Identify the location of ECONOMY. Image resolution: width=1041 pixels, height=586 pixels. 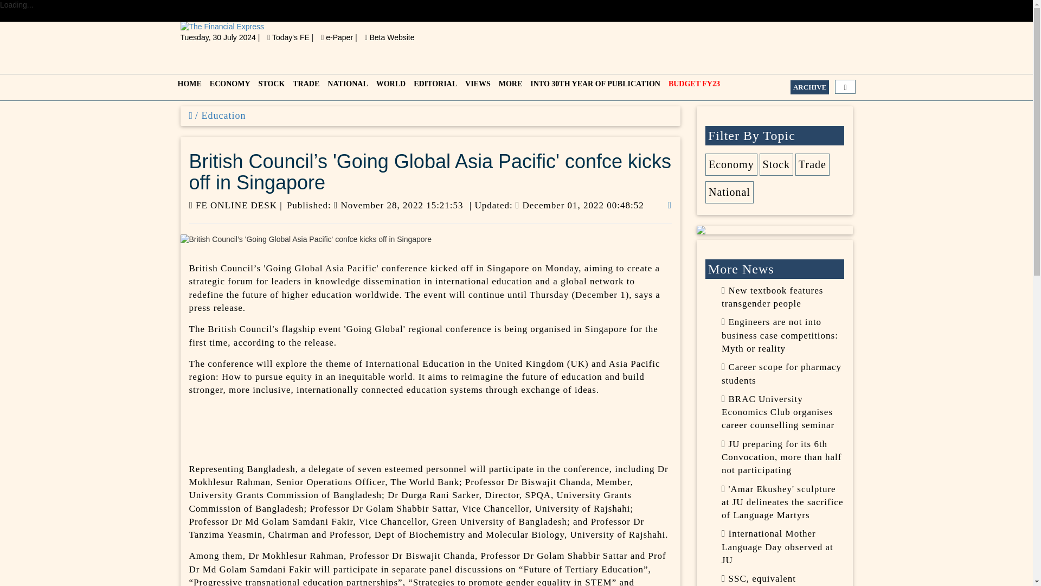
(228, 87).